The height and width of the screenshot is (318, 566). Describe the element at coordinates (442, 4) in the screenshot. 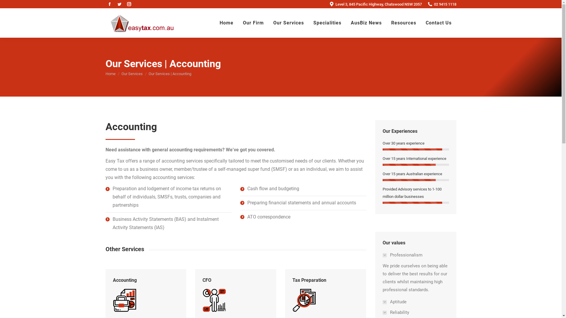

I see `02 9415 1118` at that location.